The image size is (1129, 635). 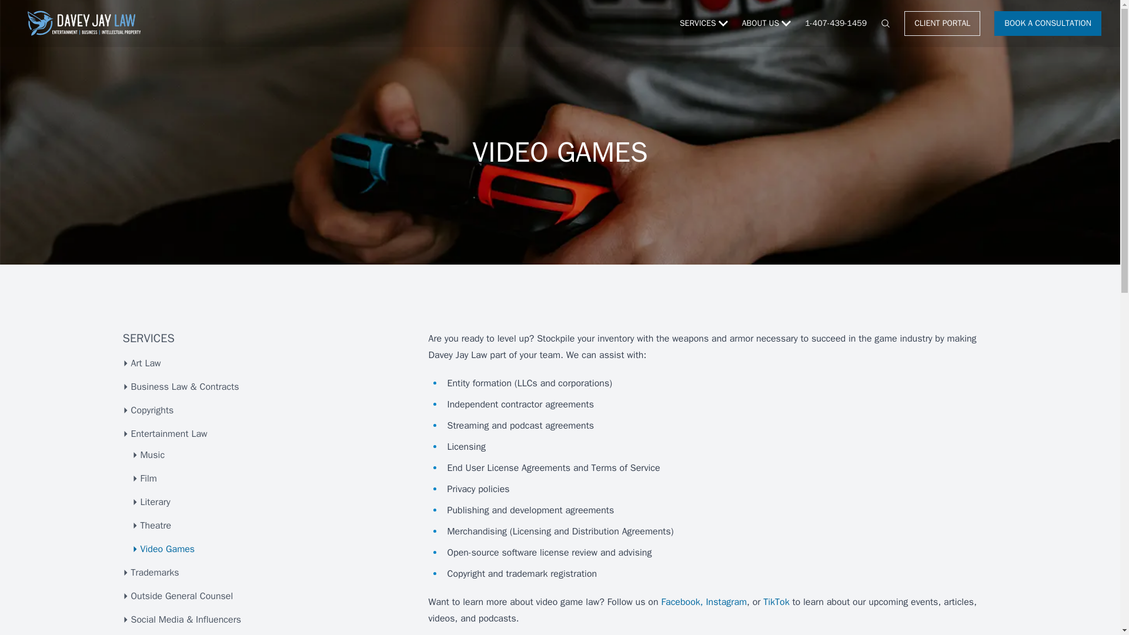 I want to click on Video Games, so click(x=269, y=549).